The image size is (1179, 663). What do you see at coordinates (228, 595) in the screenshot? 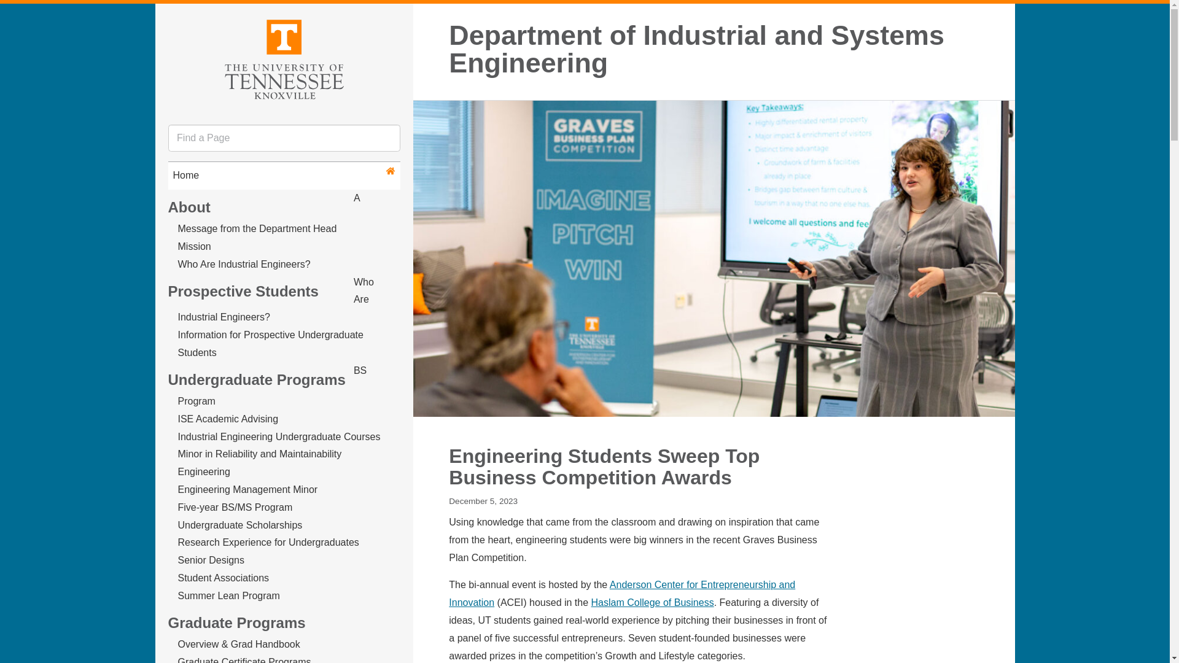
I see `Summer Lean Program` at bounding box center [228, 595].